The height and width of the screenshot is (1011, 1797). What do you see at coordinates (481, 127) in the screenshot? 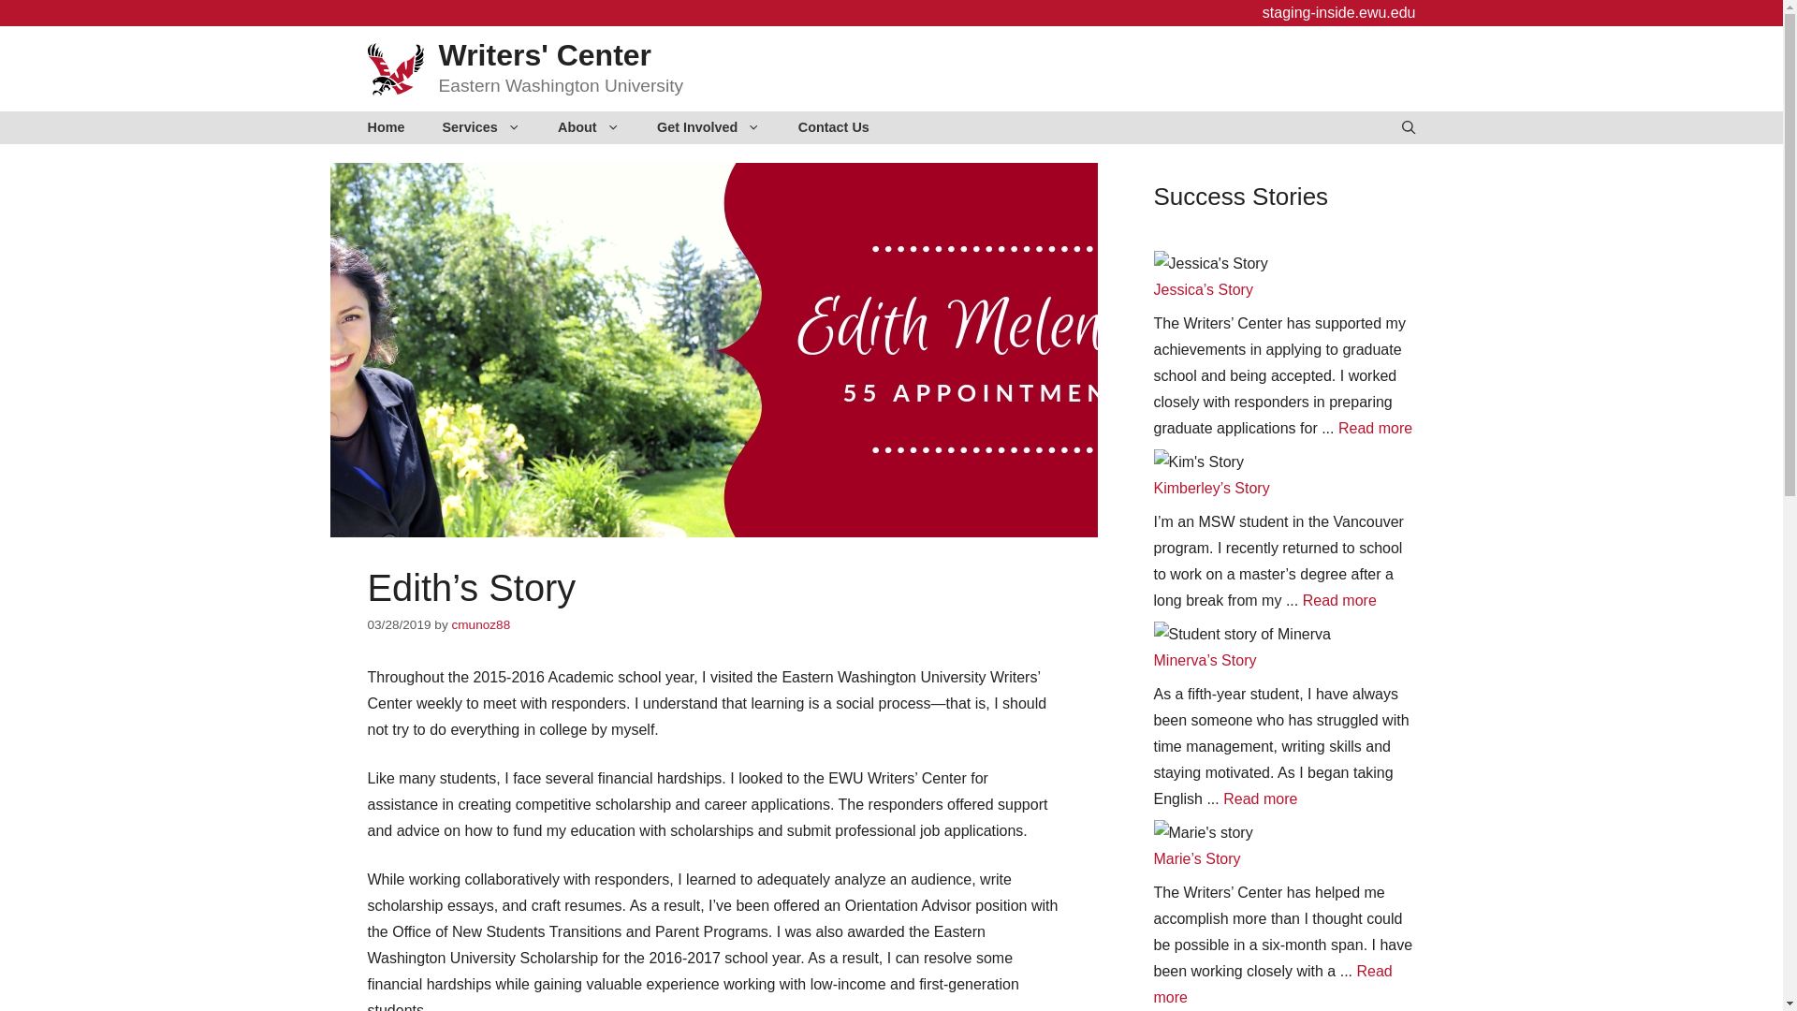
I see `Services` at bounding box center [481, 127].